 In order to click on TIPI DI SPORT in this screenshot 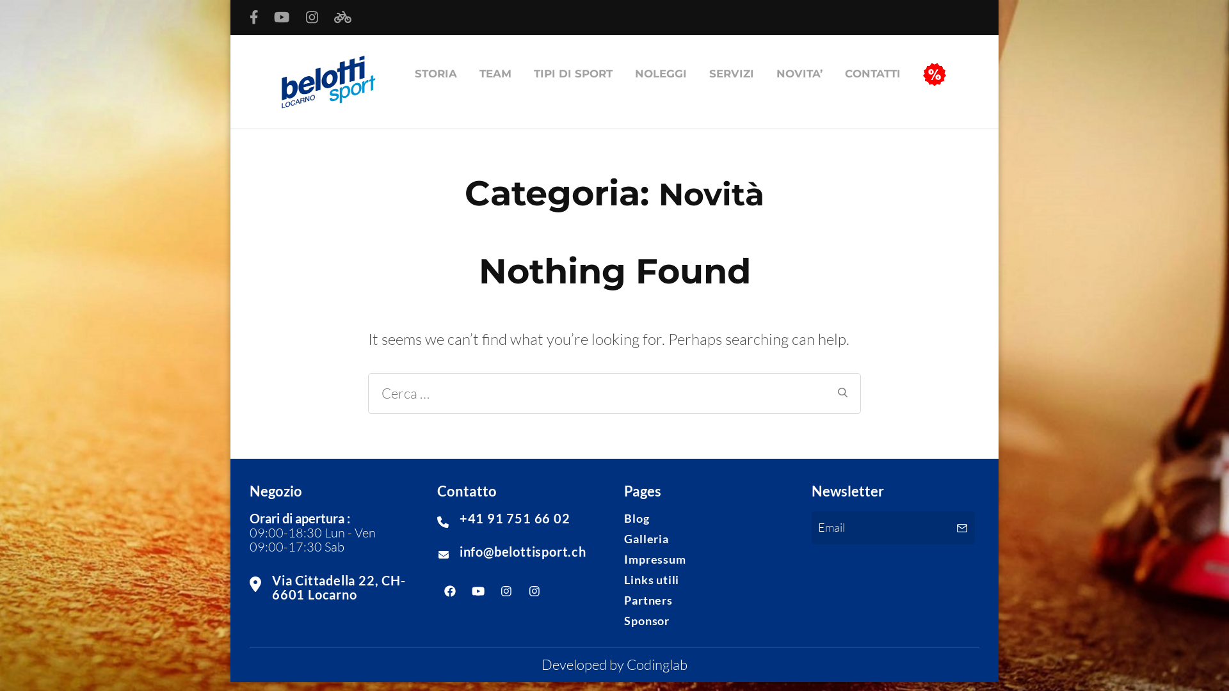, I will do `click(572, 74)`.